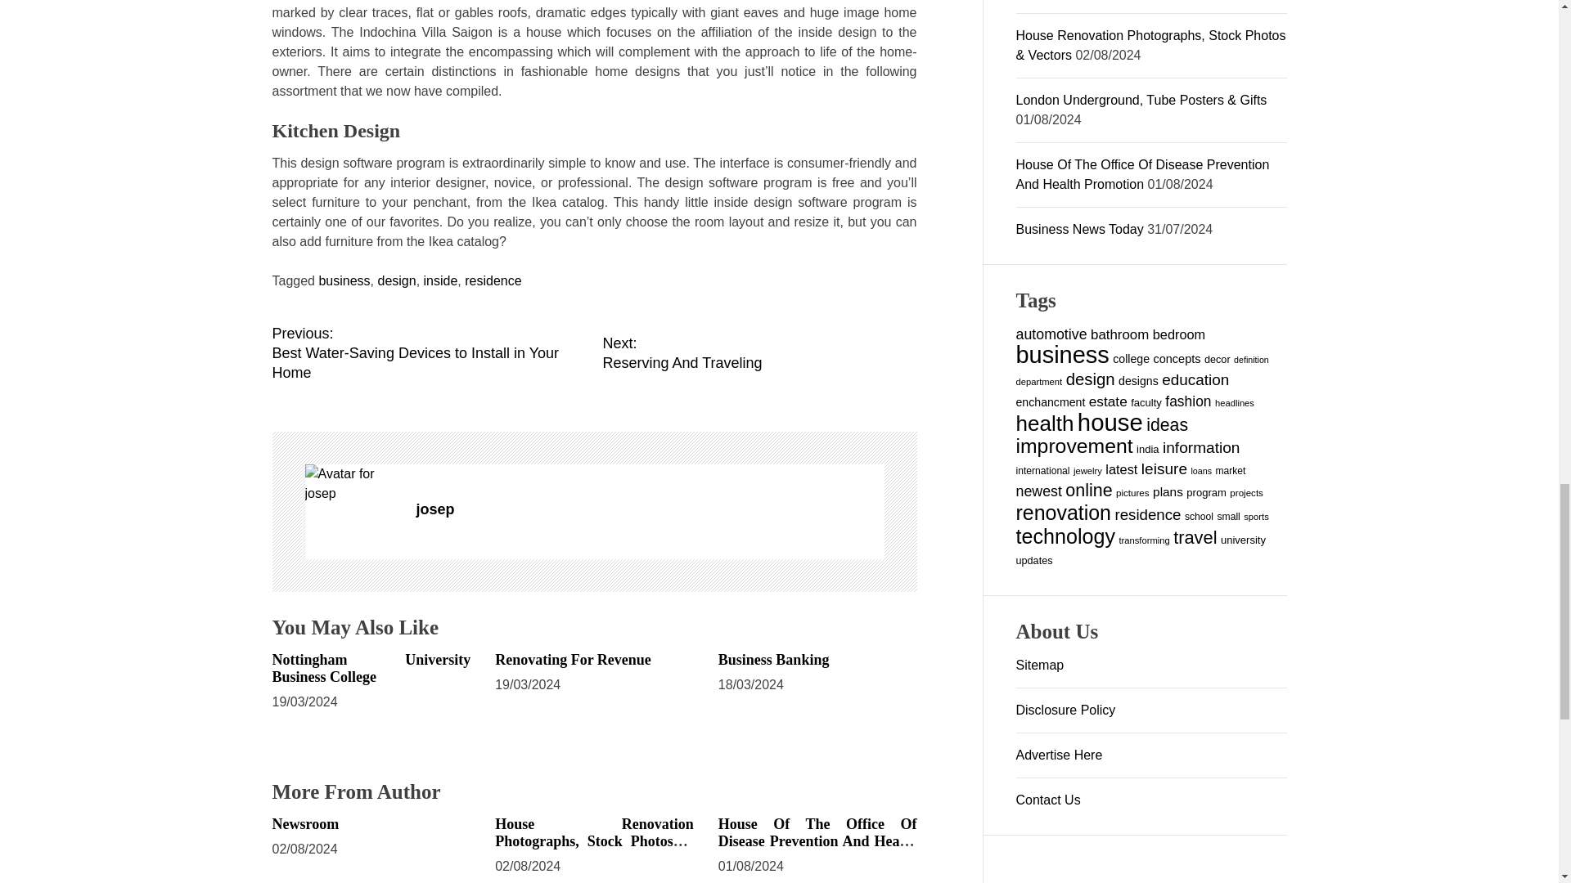 This screenshot has height=883, width=1571. Describe the element at coordinates (352, 484) in the screenshot. I see `josep` at that location.